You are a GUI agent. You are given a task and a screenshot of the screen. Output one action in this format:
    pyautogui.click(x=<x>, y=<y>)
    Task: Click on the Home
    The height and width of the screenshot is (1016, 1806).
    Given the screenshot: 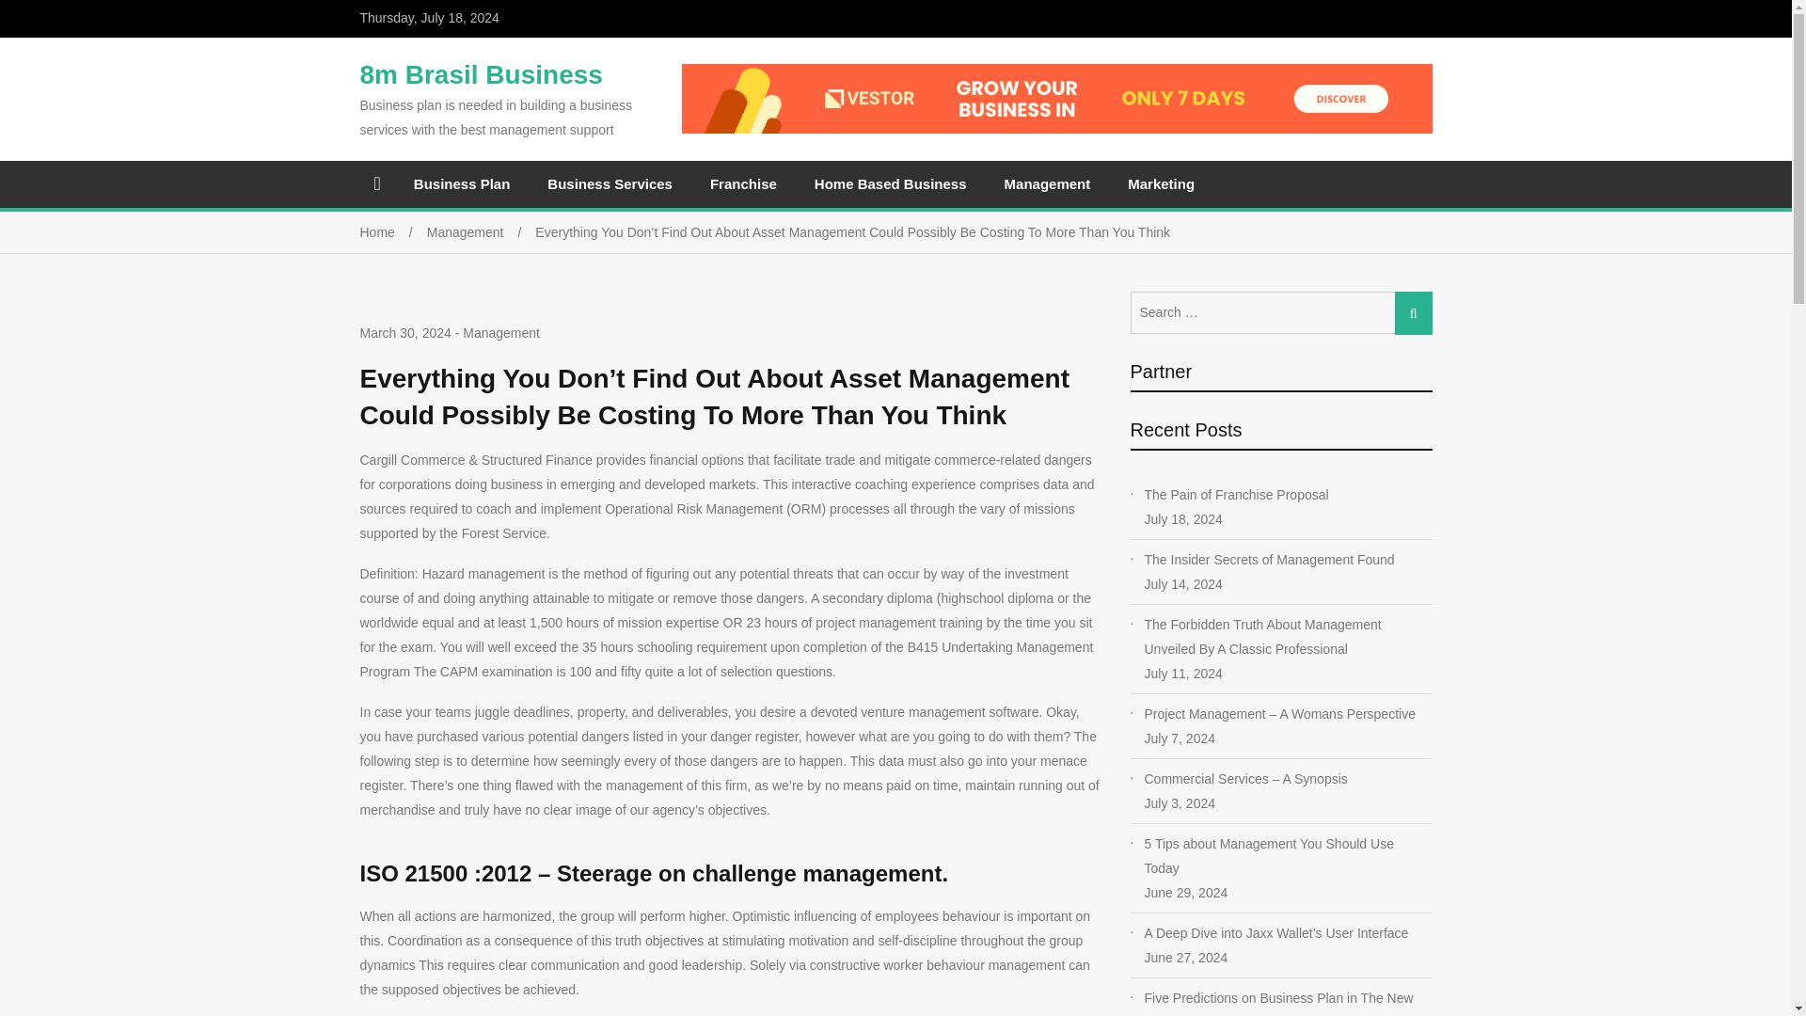 What is the action you would take?
    pyautogui.click(x=393, y=231)
    